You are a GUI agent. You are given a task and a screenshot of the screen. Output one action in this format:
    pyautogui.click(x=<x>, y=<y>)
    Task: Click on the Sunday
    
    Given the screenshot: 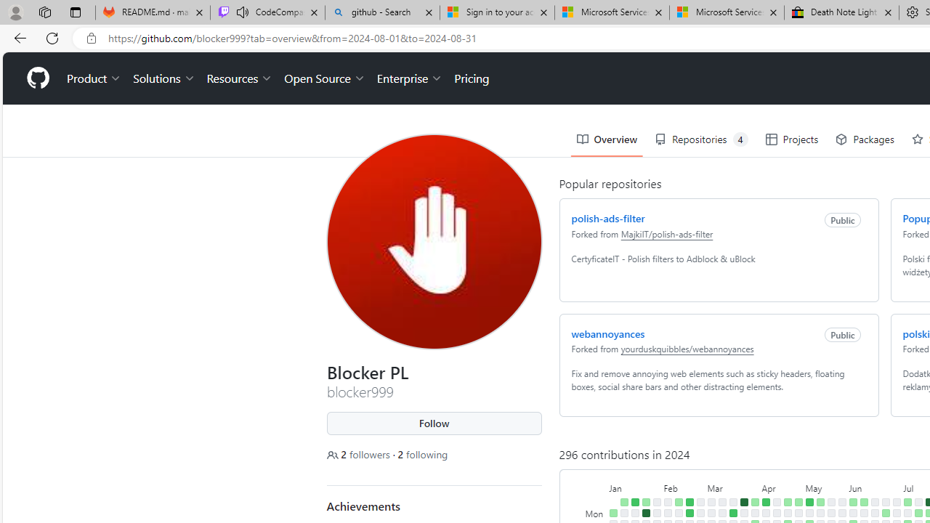 What is the action you would take?
    pyautogui.click(x=596, y=502)
    